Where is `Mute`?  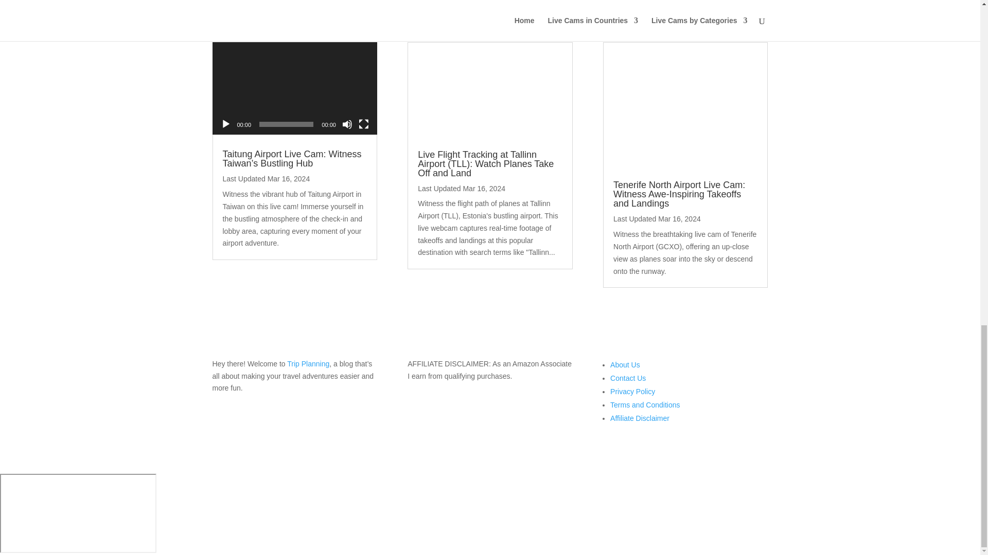
Mute is located at coordinates (347, 124).